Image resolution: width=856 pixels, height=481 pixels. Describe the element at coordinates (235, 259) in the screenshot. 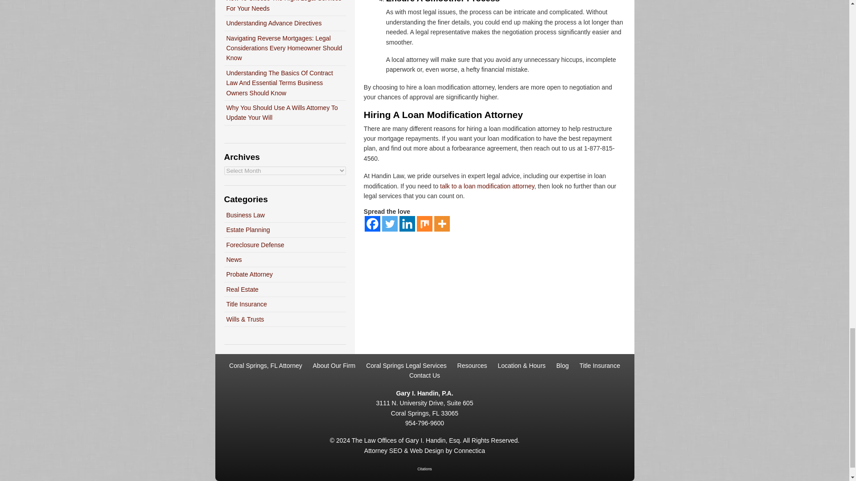

I see `News` at that location.